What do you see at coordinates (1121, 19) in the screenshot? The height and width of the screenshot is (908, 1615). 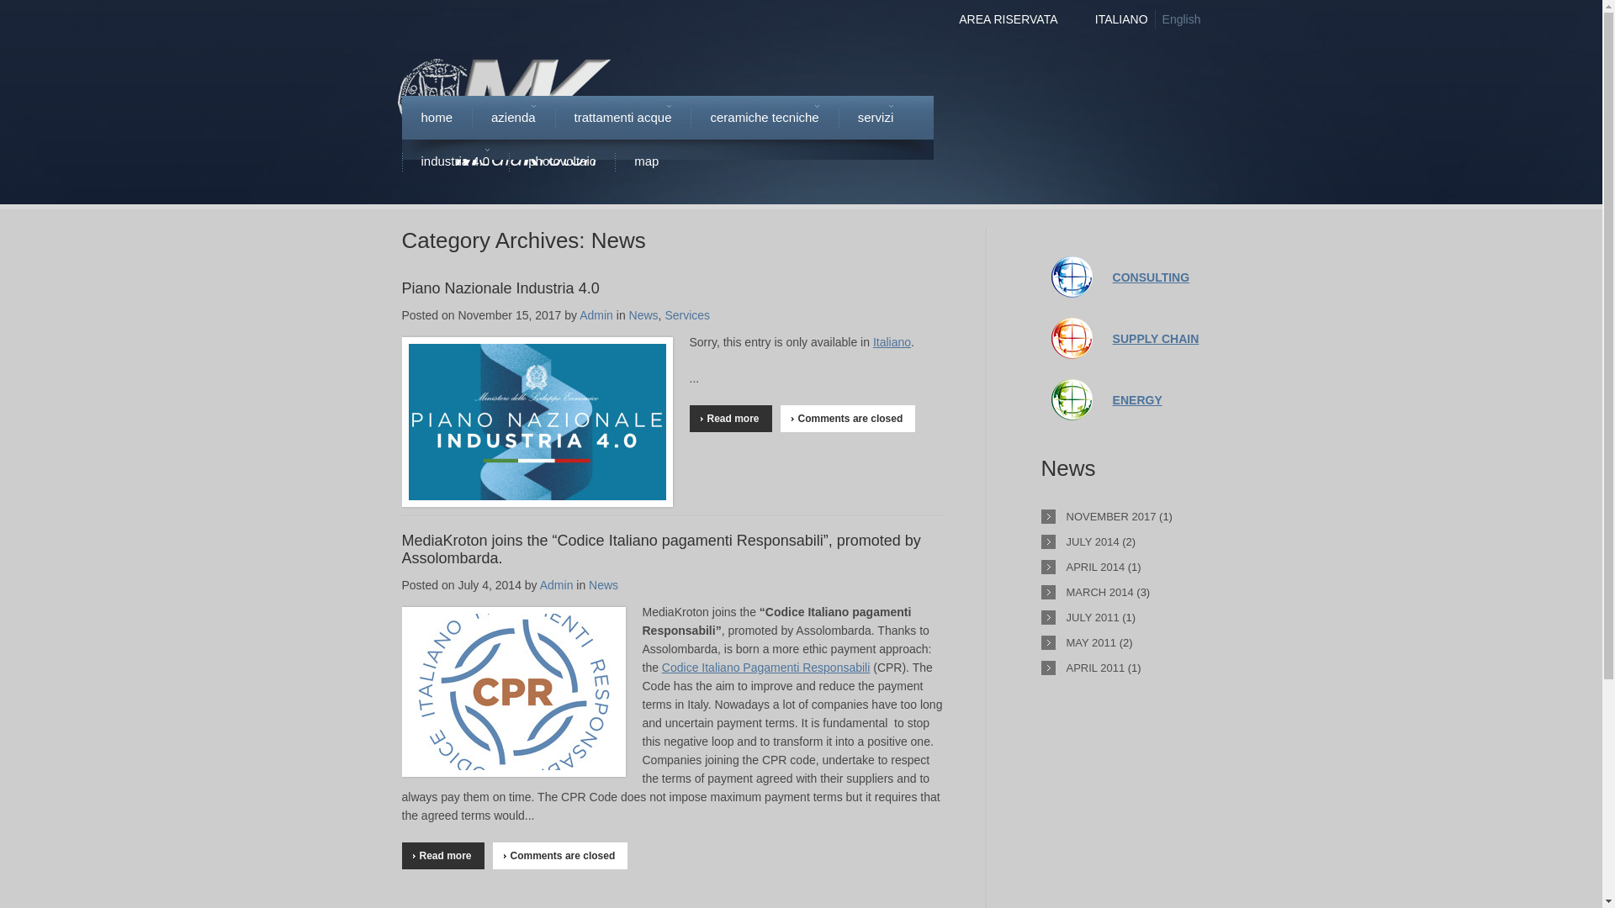 I see `ITALIANO` at bounding box center [1121, 19].